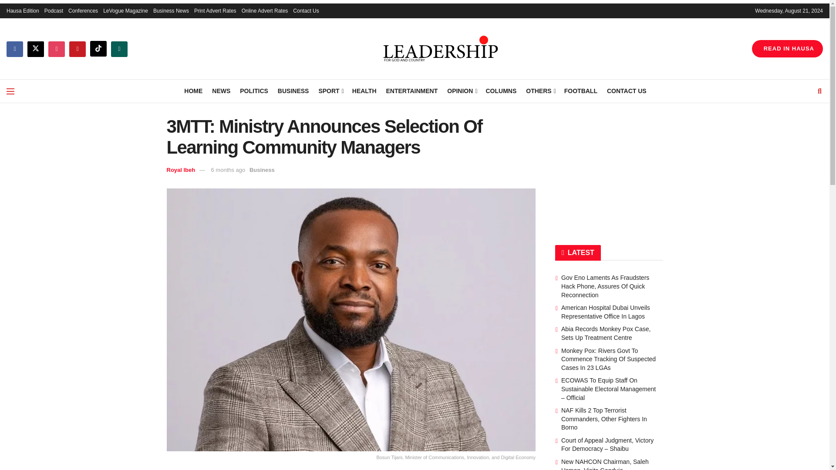 The height and width of the screenshot is (470, 836). What do you see at coordinates (501, 91) in the screenshot?
I see `COLUMNS` at bounding box center [501, 91].